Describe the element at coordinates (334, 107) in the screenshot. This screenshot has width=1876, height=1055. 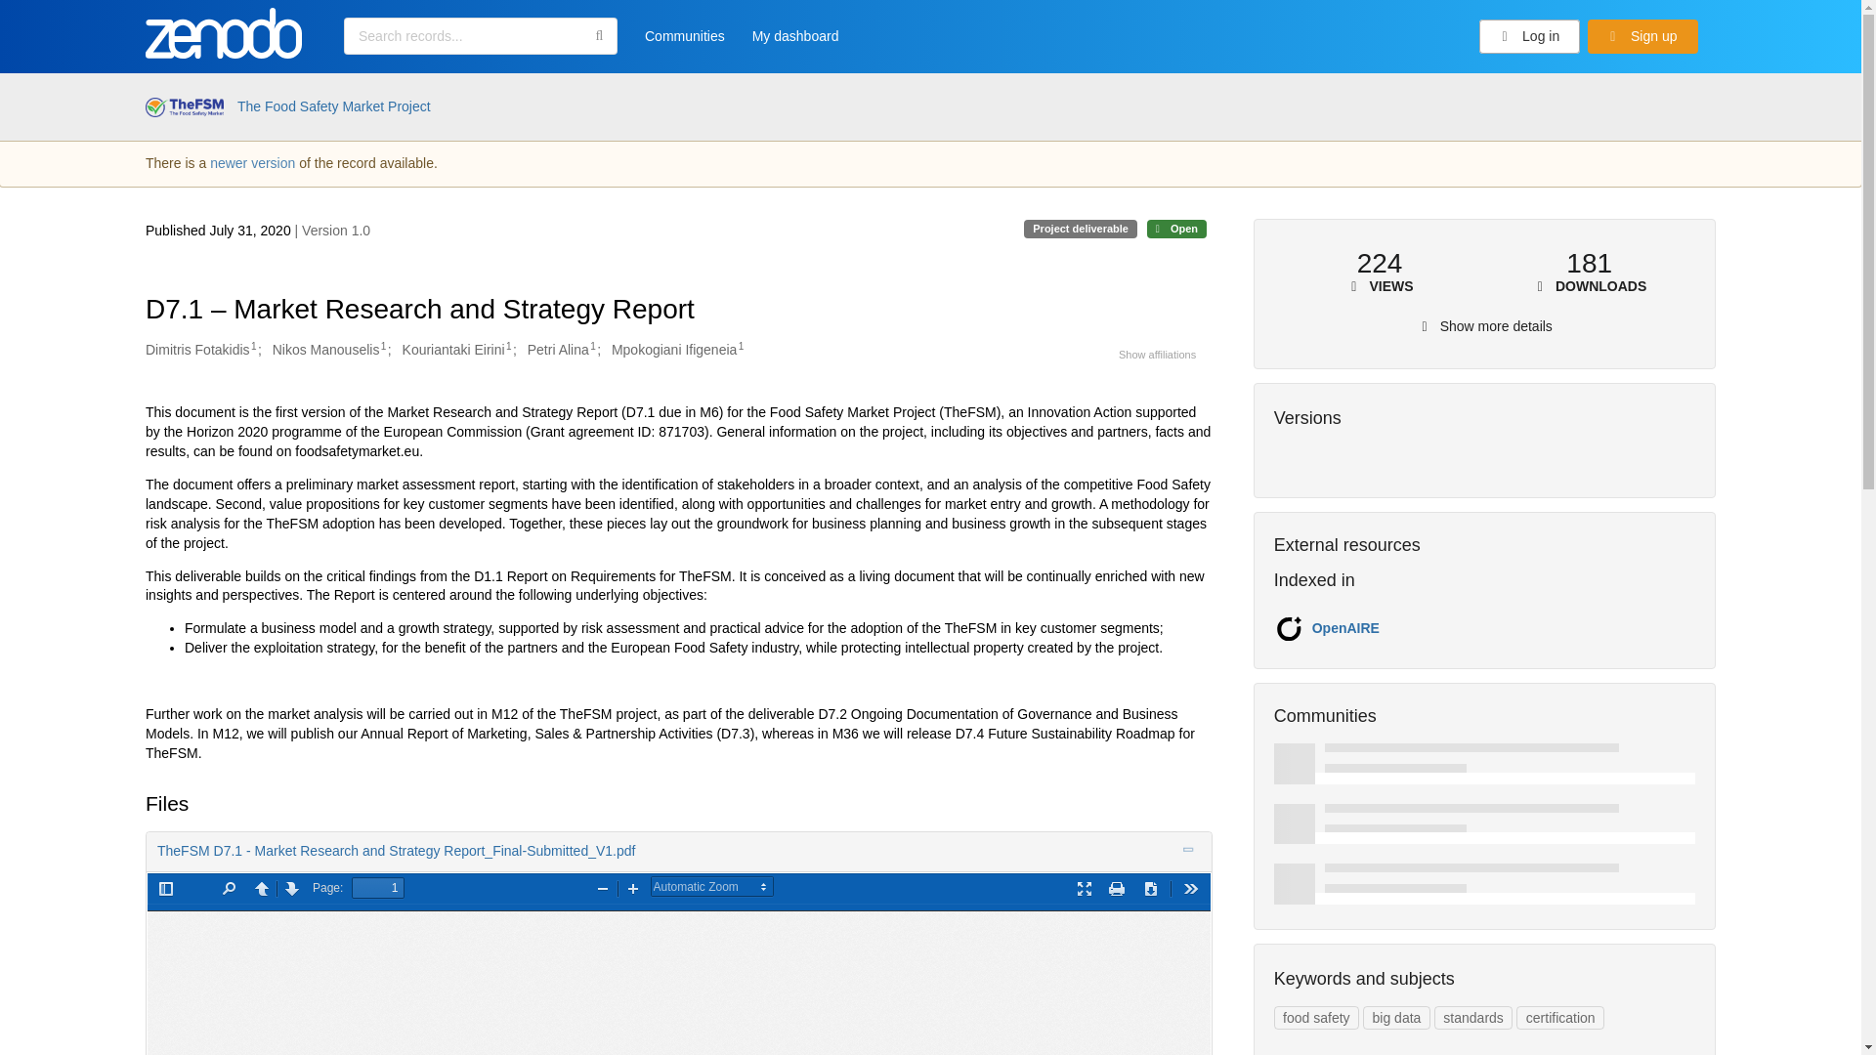
I see `The Food Safety Market Project` at that location.